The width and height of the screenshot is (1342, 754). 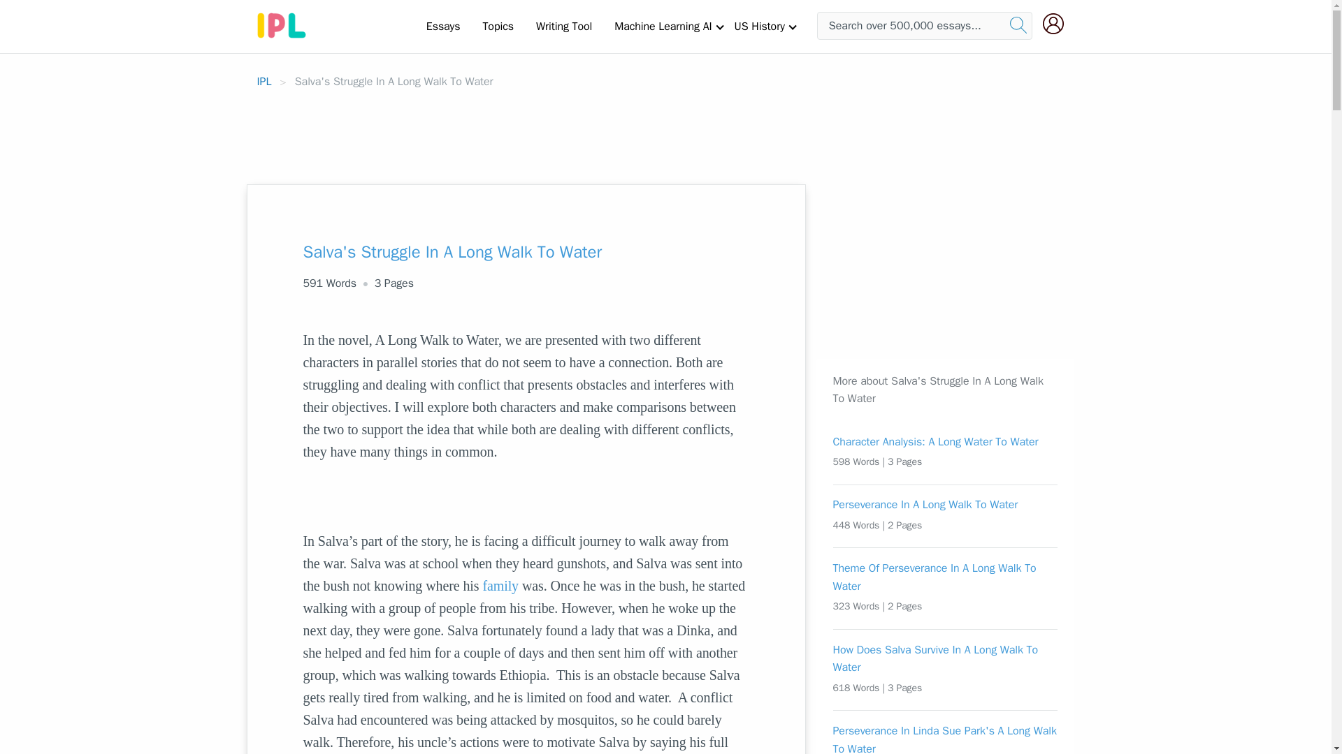 What do you see at coordinates (759, 26) in the screenshot?
I see `US History` at bounding box center [759, 26].